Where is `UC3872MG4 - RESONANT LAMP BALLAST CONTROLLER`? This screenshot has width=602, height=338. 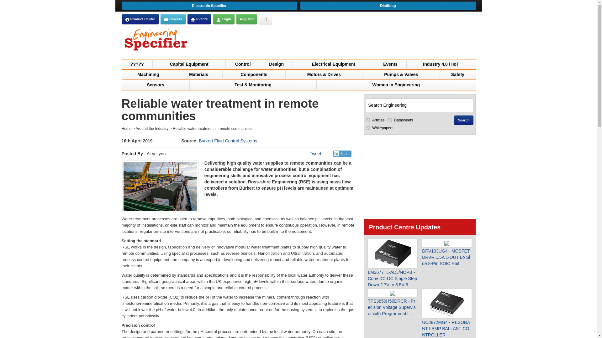
UC3872MG4 - RESONANT LAMP BALLAST CONTROLLER is located at coordinates (446, 313).